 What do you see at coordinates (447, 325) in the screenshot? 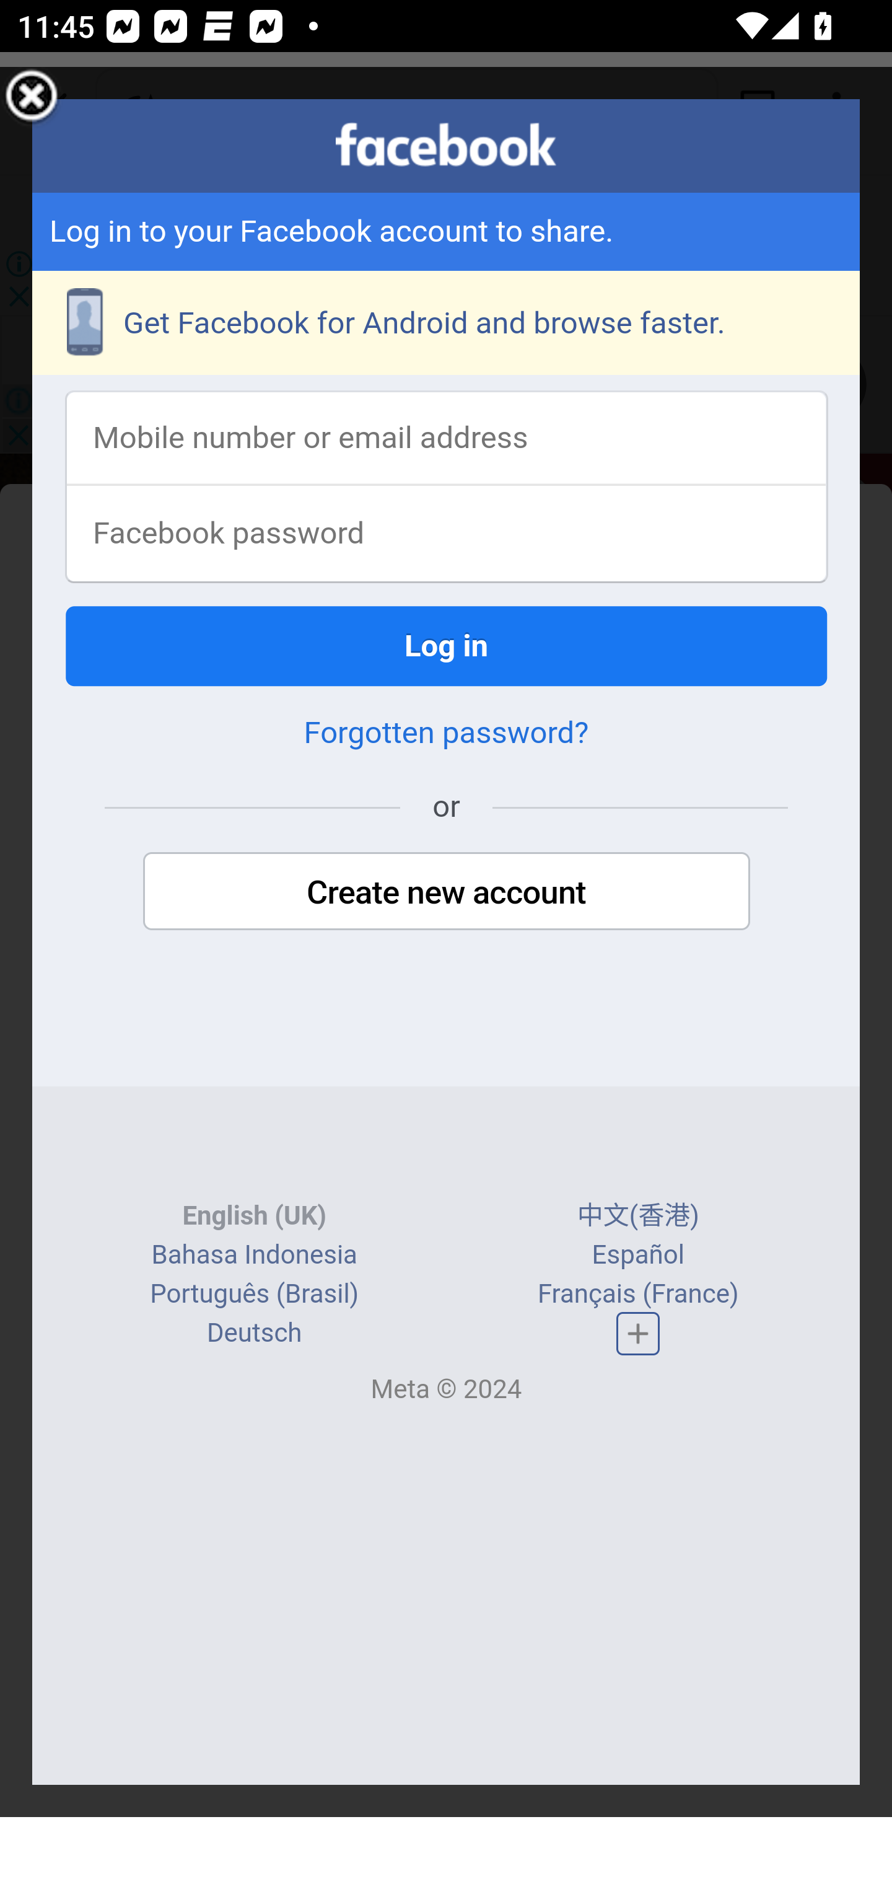
I see `Get Facebook for Android and browse faster.` at bounding box center [447, 325].